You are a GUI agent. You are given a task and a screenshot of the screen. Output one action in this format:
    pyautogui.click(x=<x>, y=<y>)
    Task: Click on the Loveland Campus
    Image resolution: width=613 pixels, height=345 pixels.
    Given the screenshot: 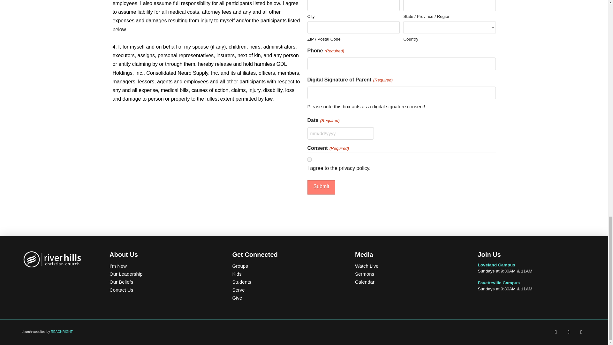 What is the action you would take?
    pyautogui.click(x=496, y=265)
    